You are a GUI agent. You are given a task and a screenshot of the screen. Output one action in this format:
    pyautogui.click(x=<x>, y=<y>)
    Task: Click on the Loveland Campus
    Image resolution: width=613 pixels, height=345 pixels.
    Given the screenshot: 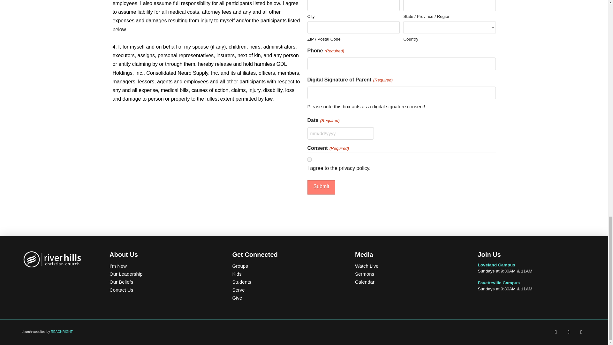 What is the action you would take?
    pyautogui.click(x=496, y=265)
    